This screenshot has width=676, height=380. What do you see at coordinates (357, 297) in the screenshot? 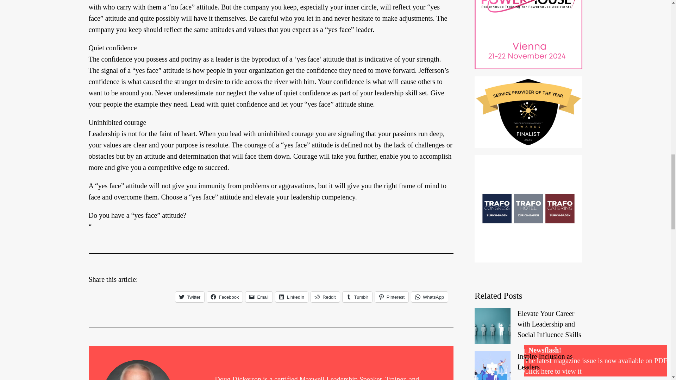
I see `Click to share on Tumblr` at bounding box center [357, 297].